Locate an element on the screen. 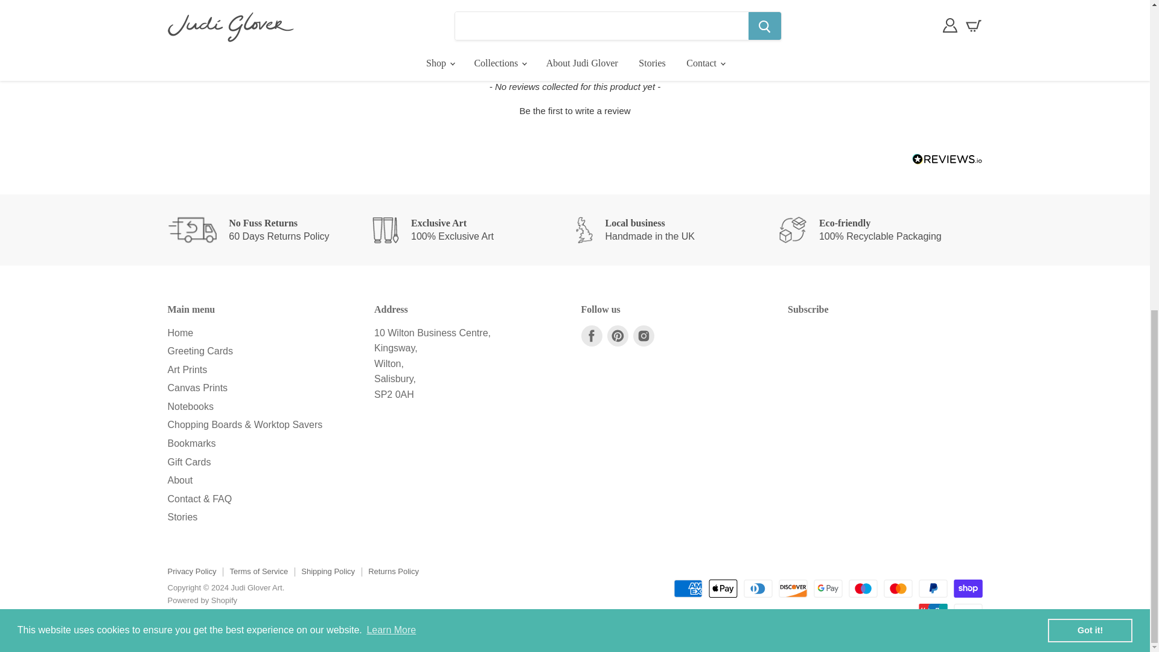 The width and height of the screenshot is (1159, 652). Pinterest is located at coordinates (618, 336).